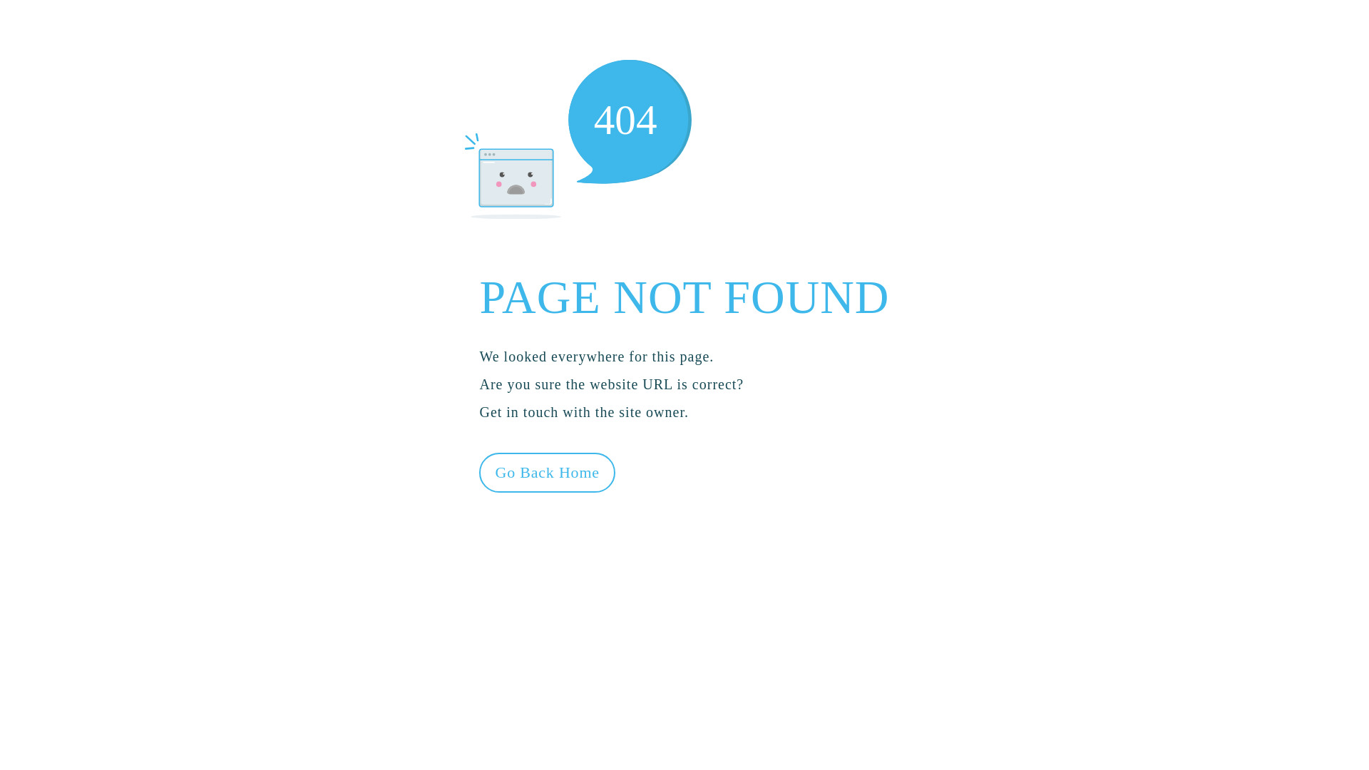 The image size is (1369, 770). What do you see at coordinates (547, 472) in the screenshot?
I see `Go Back Home` at bounding box center [547, 472].